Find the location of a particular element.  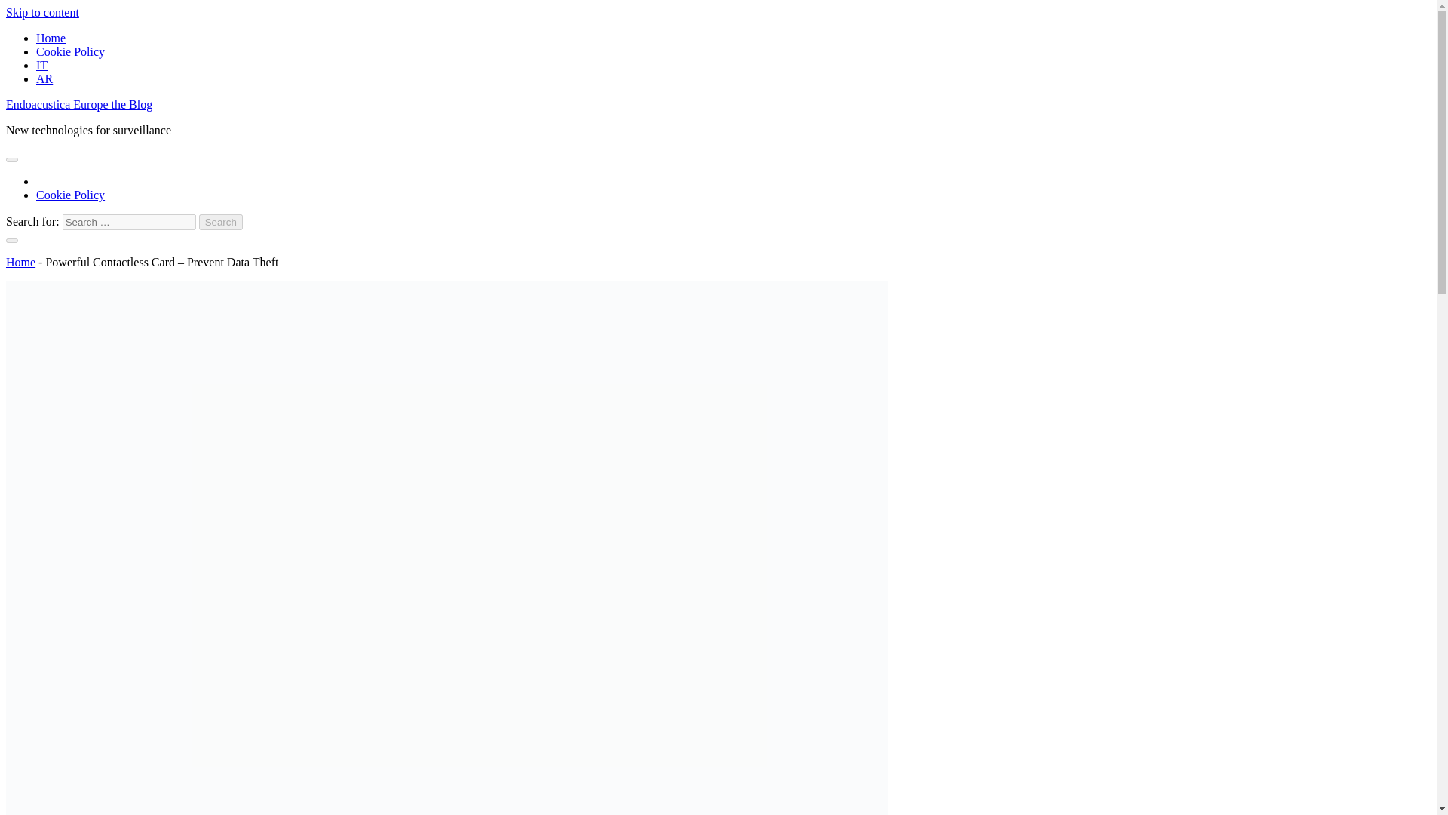

Cookie Policy is located at coordinates (70, 195).